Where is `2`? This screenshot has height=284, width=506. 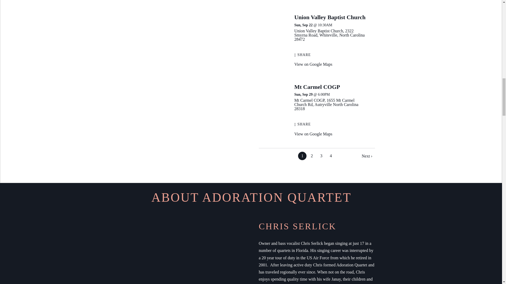
2 is located at coordinates (312, 156).